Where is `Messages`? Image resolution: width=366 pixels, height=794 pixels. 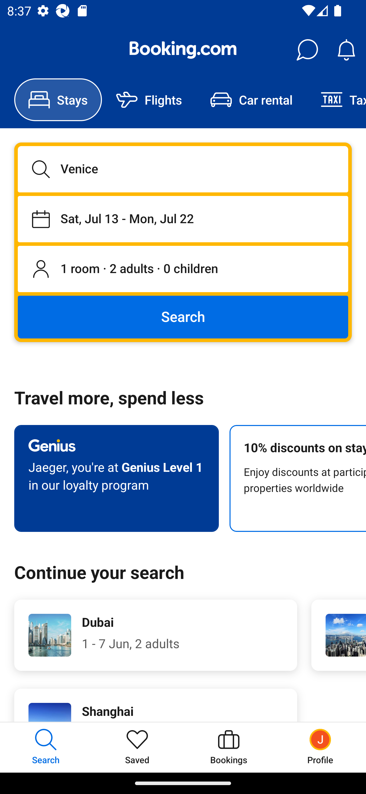 Messages is located at coordinates (307, 50).